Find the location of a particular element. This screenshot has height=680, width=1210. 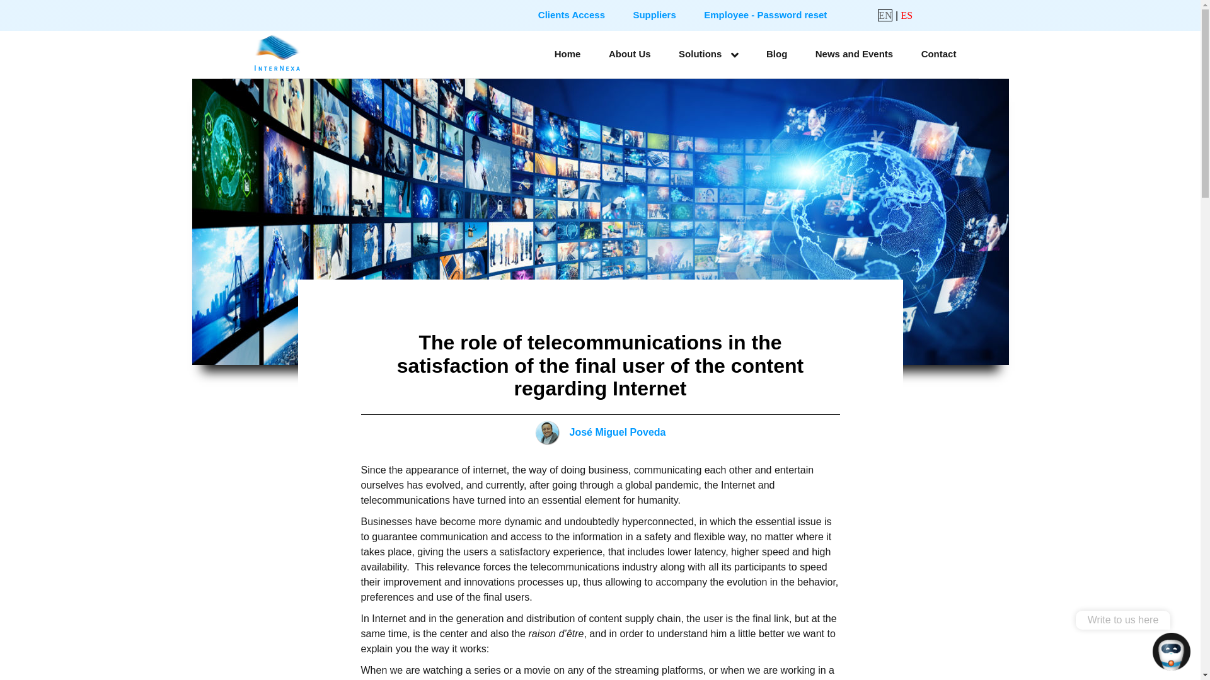

Solutions is located at coordinates (708, 54).